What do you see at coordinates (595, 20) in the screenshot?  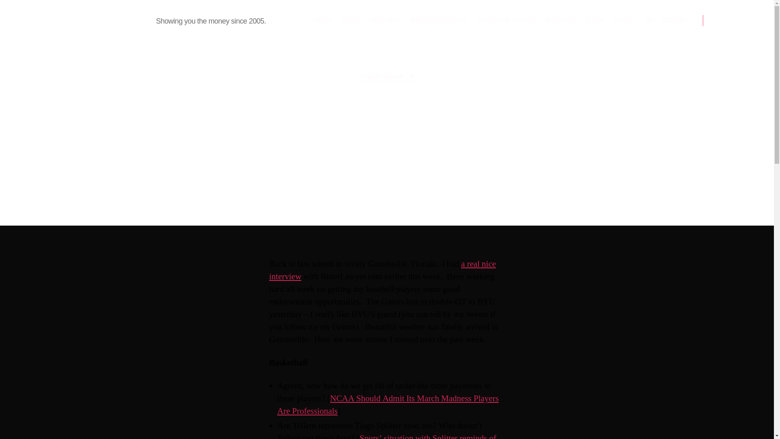 I see `Links` at bounding box center [595, 20].